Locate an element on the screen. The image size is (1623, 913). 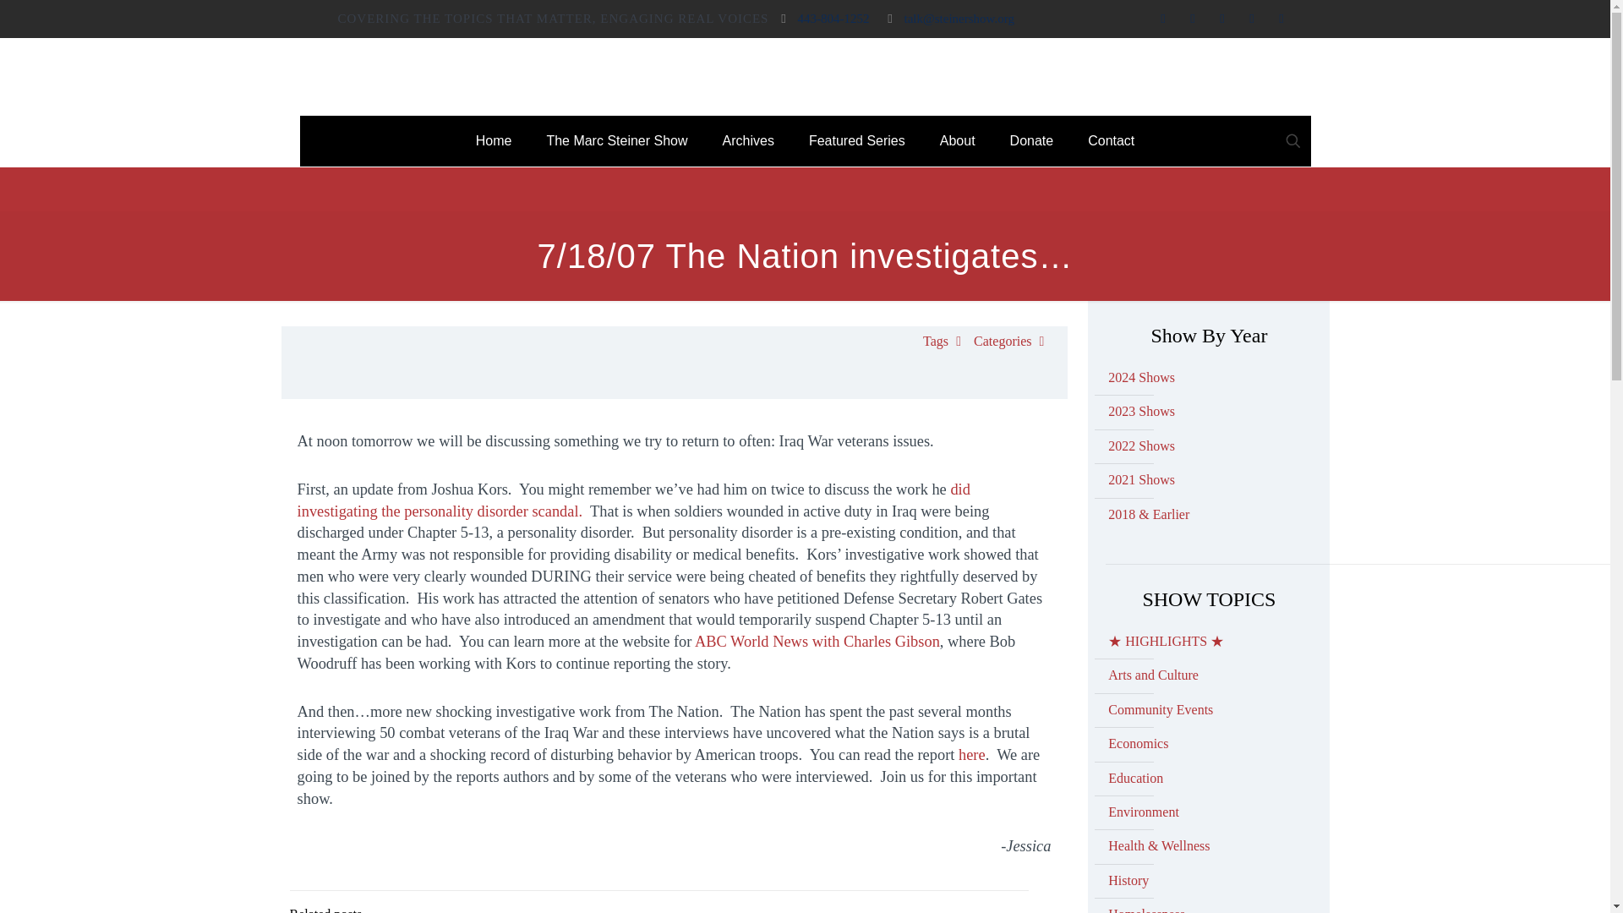
YouTube is located at coordinates (1222, 19).